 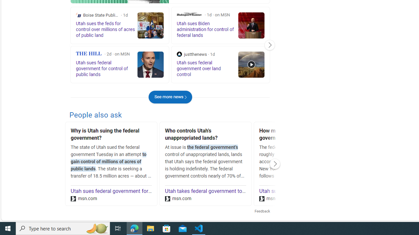 What do you see at coordinates (170, 97) in the screenshot?
I see `See more news` at bounding box center [170, 97].